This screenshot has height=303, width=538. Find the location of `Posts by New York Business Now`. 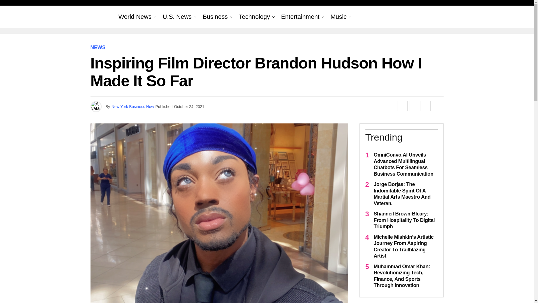

Posts by New York Business Now is located at coordinates (133, 106).